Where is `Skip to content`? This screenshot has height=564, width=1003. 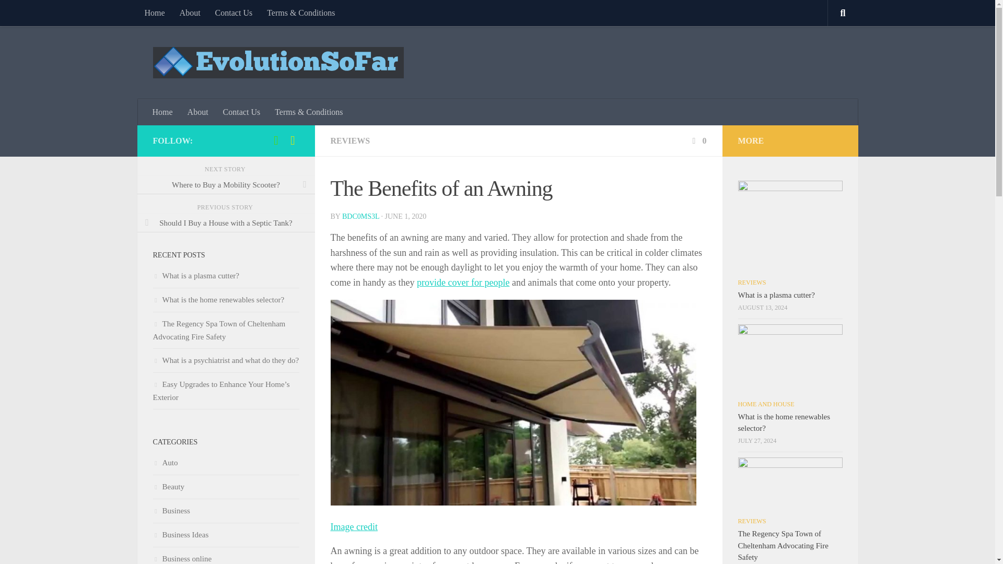 Skip to content is located at coordinates (41, 14).